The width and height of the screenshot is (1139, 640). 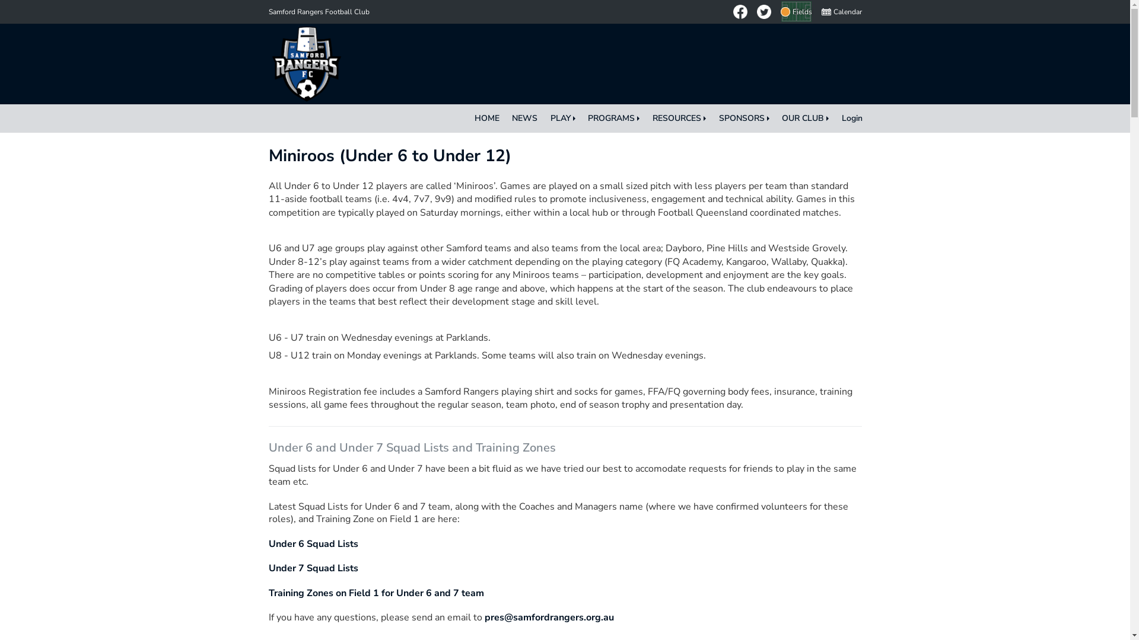 What do you see at coordinates (852, 119) in the screenshot?
I see `Login` at bounding box center [852, 119].